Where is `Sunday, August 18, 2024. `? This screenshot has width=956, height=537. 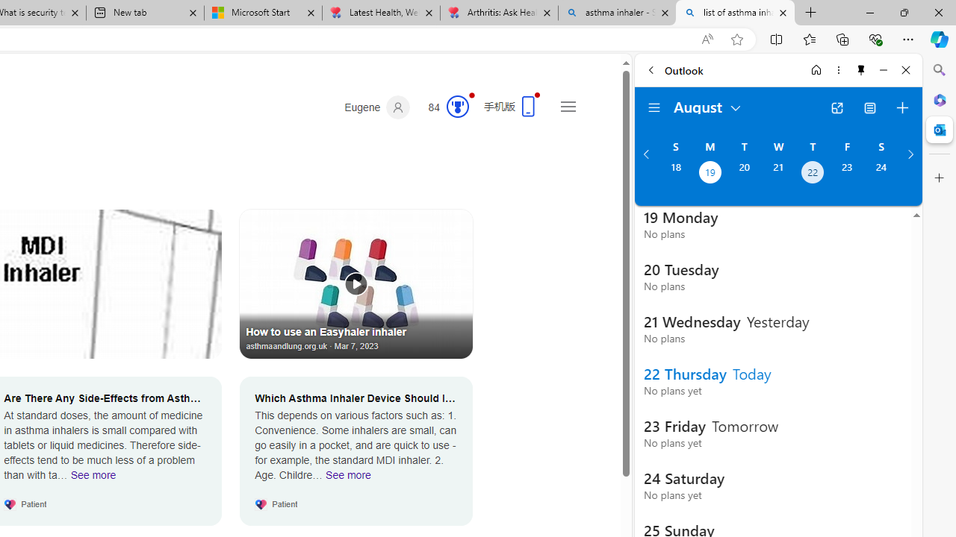
Sunday, August 18, 2024.  is located at coordinates (675, 174).